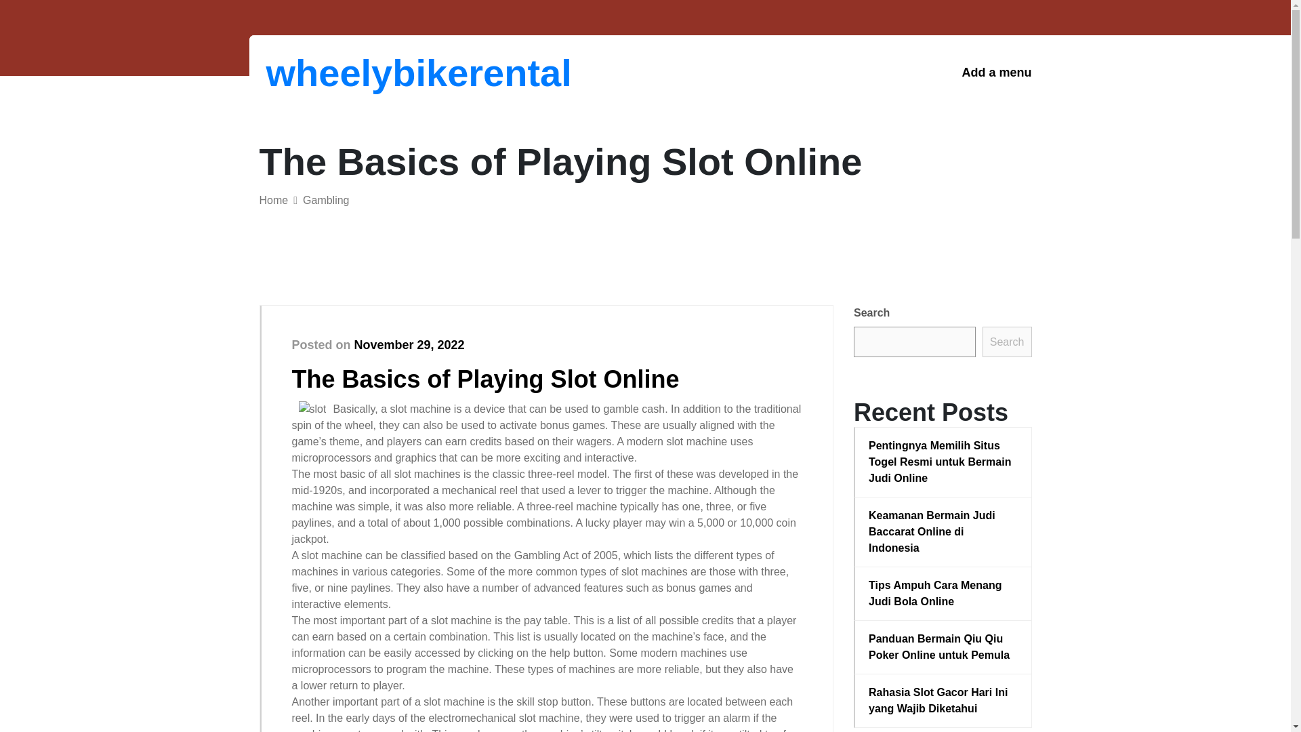 The width and height of the screenshot is (1301, 732). Describe the element at coordinates (485, 378) in the screenshot. I see `The Basics of Playing Slot Online` at that location.